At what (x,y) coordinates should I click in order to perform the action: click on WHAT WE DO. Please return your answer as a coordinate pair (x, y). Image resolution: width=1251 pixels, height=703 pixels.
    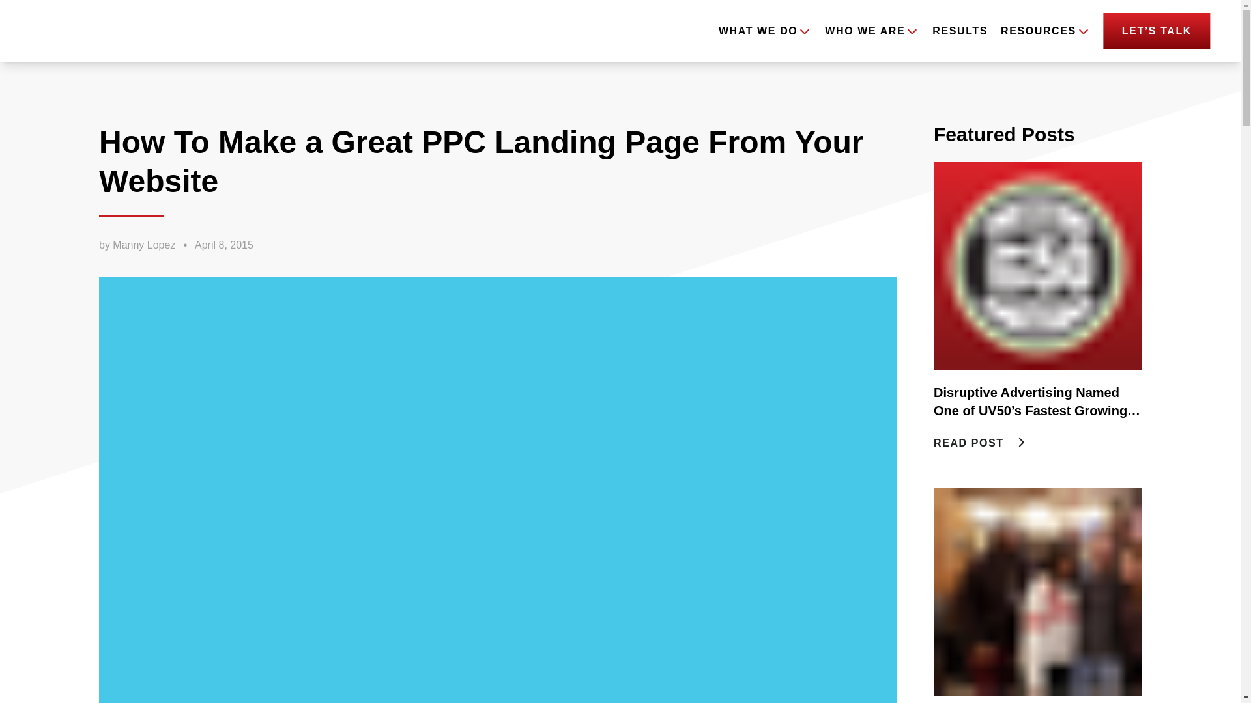
    Looking at the image, I should click on (758, 31).